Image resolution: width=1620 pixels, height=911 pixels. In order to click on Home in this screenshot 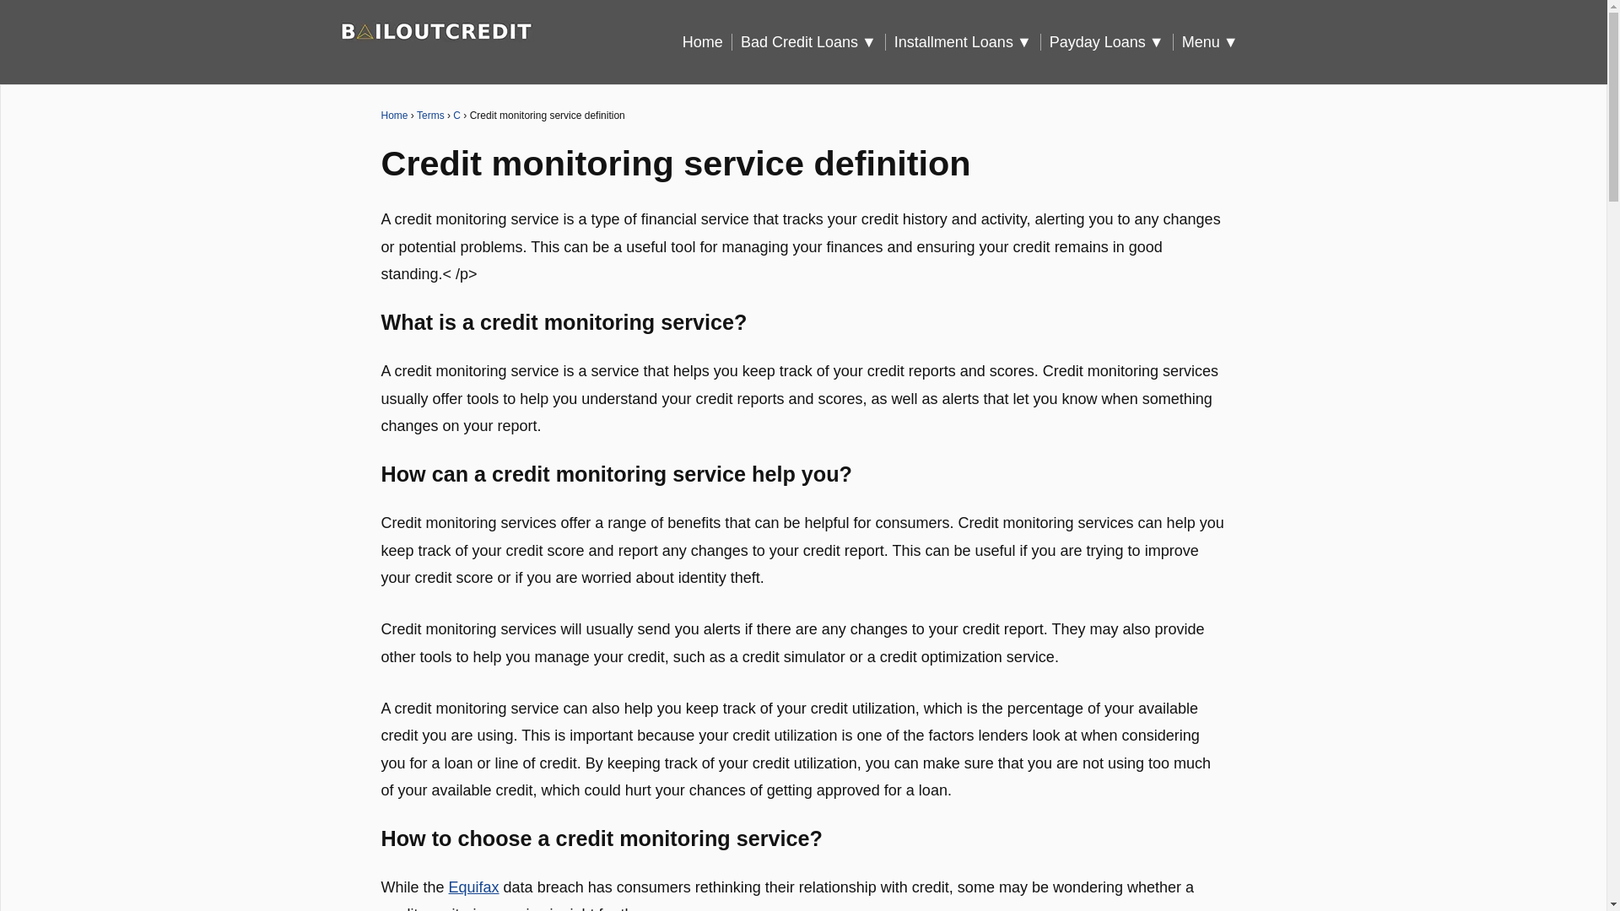, I will do `click(707, 42)`.